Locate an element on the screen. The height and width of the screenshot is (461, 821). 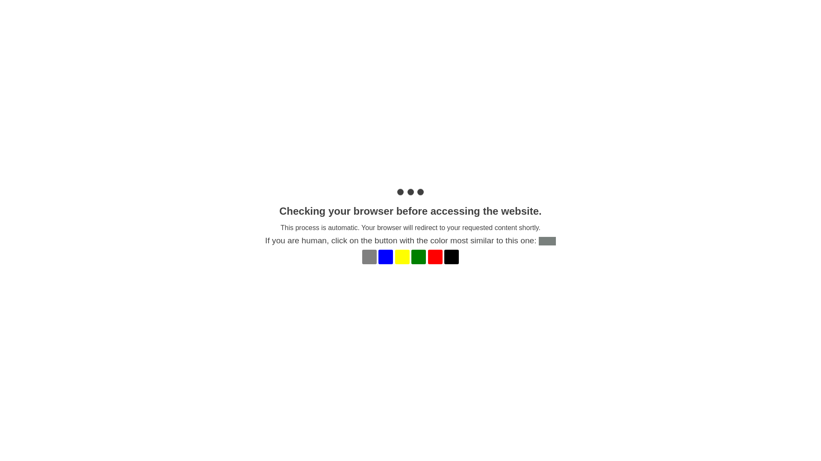
GRAY is located at coordinates (369, 257).